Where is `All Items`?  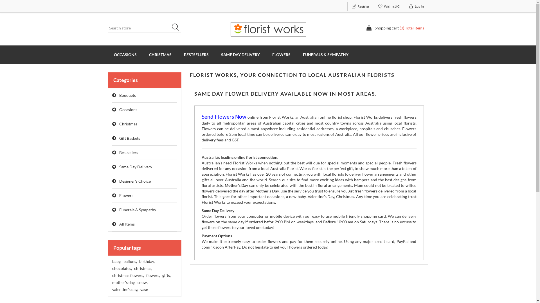 All Items is located at coordinates (145, 224).